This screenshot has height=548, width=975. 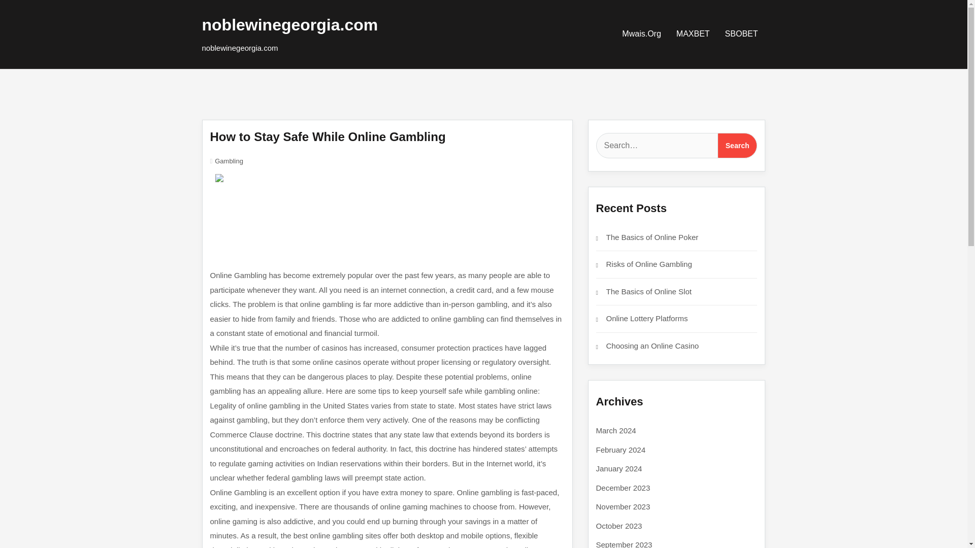 I want to click on Choosing an Online Casino, so click(x=653, y=345).